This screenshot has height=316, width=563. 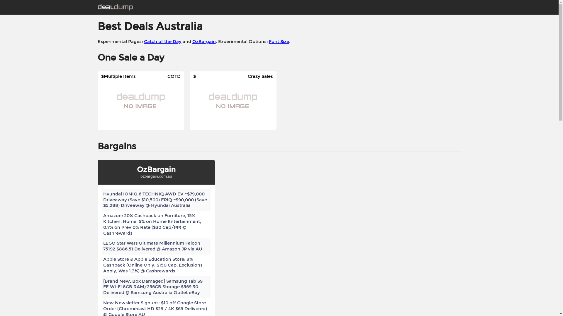 I want to click on Catch of the Day, so click(x=162, y=42).